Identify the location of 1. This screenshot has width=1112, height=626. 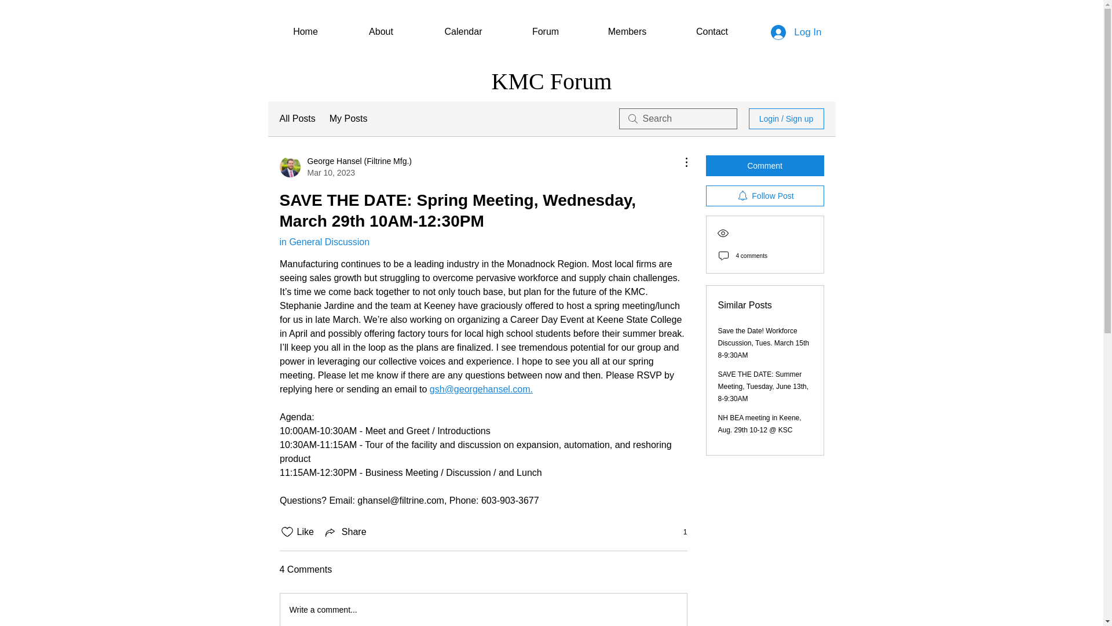
(679, 532).